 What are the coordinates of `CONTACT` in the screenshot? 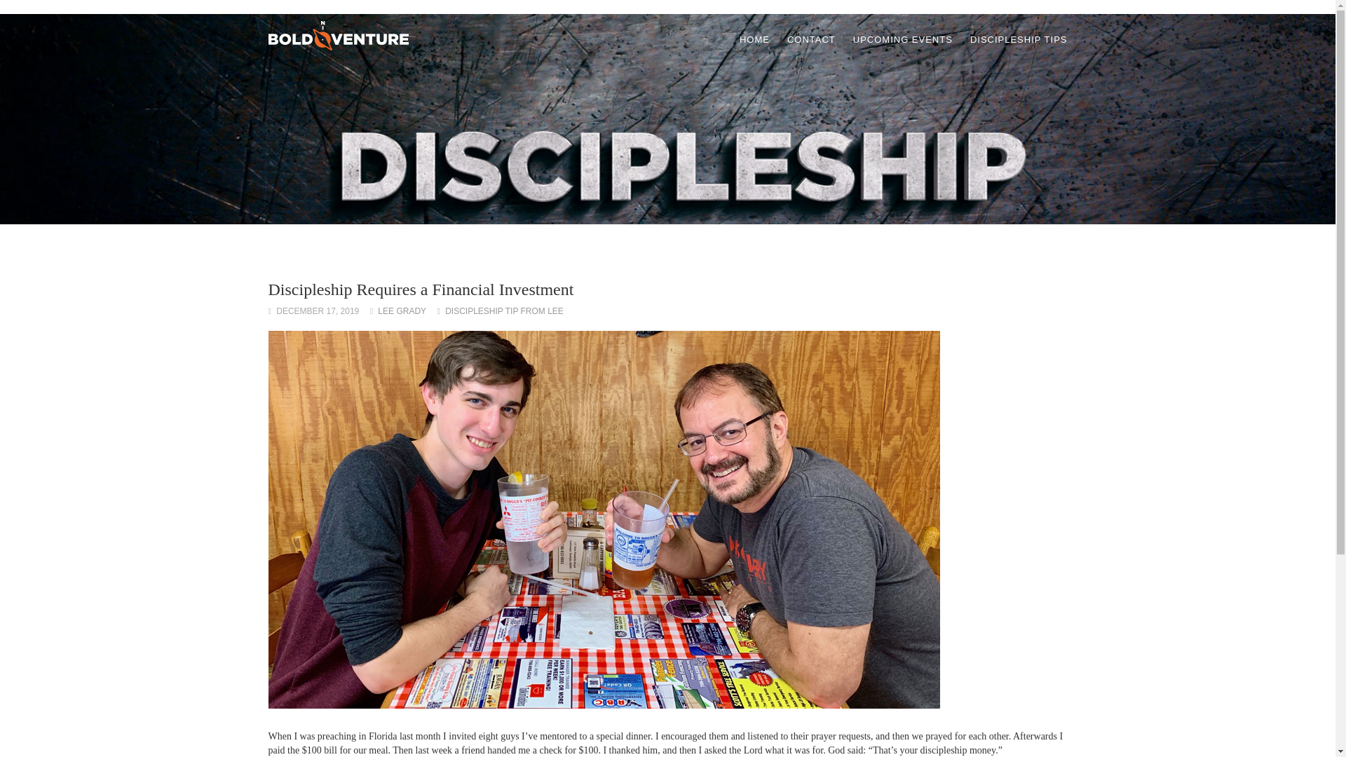 It's located at (812, 40).